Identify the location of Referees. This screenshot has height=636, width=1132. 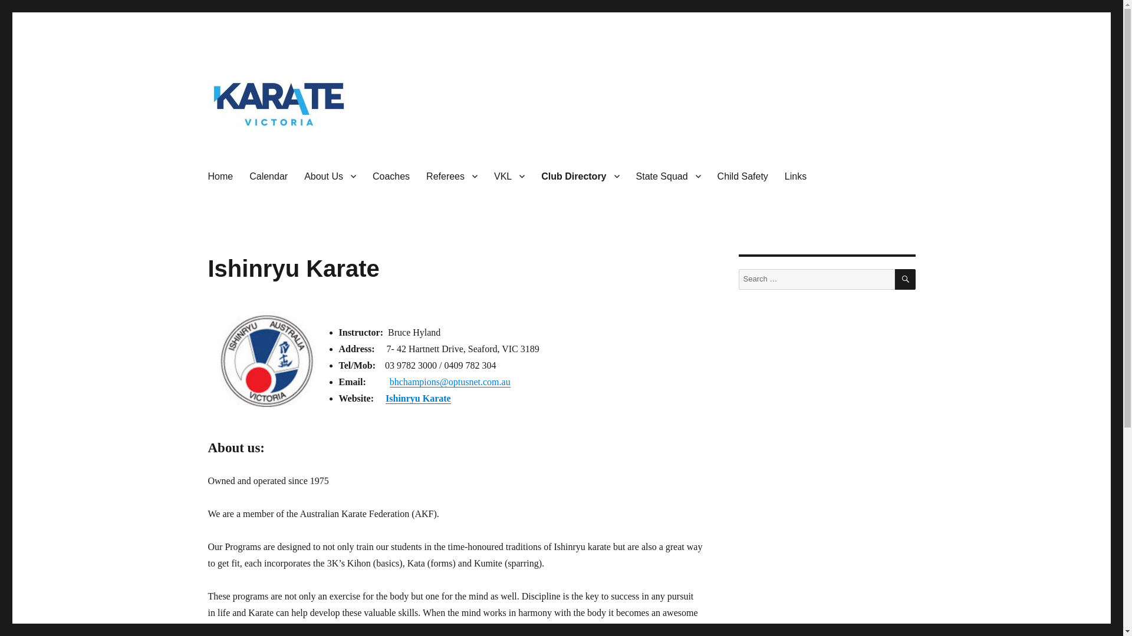
(452, 175).